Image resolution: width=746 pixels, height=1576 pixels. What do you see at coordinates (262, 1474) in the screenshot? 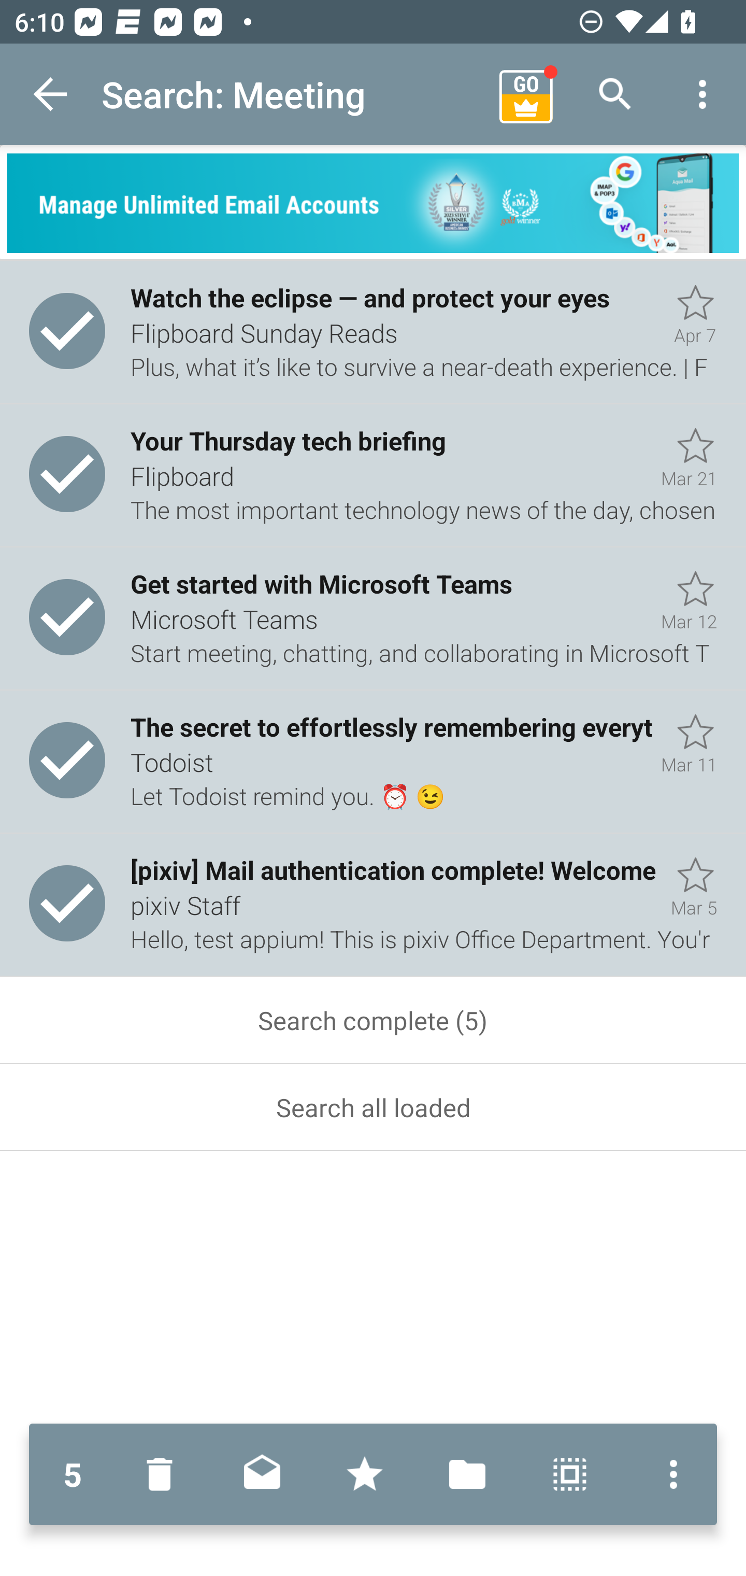
I see `Mark read` at bounding box center [262, 1474].